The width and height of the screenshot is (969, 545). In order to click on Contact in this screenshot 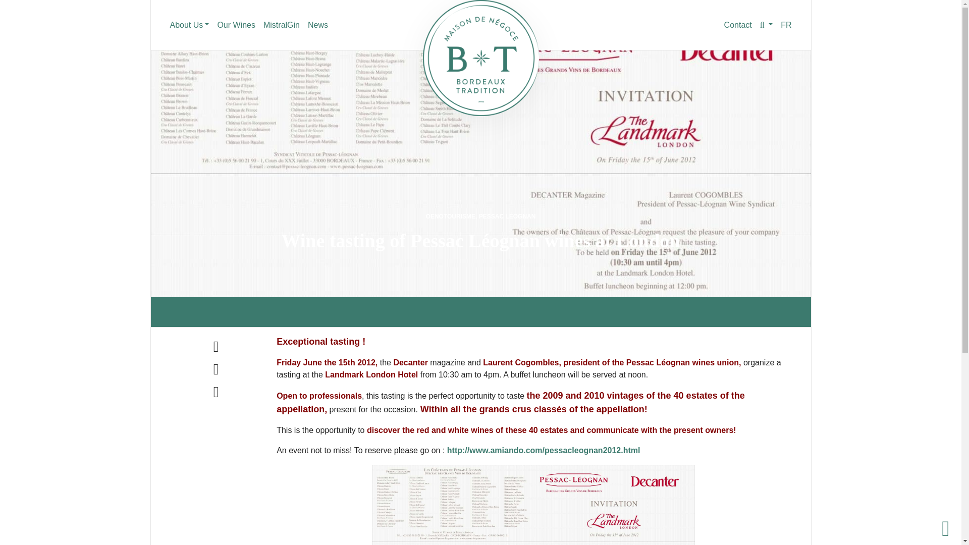, I will do `click(738, 25)`.